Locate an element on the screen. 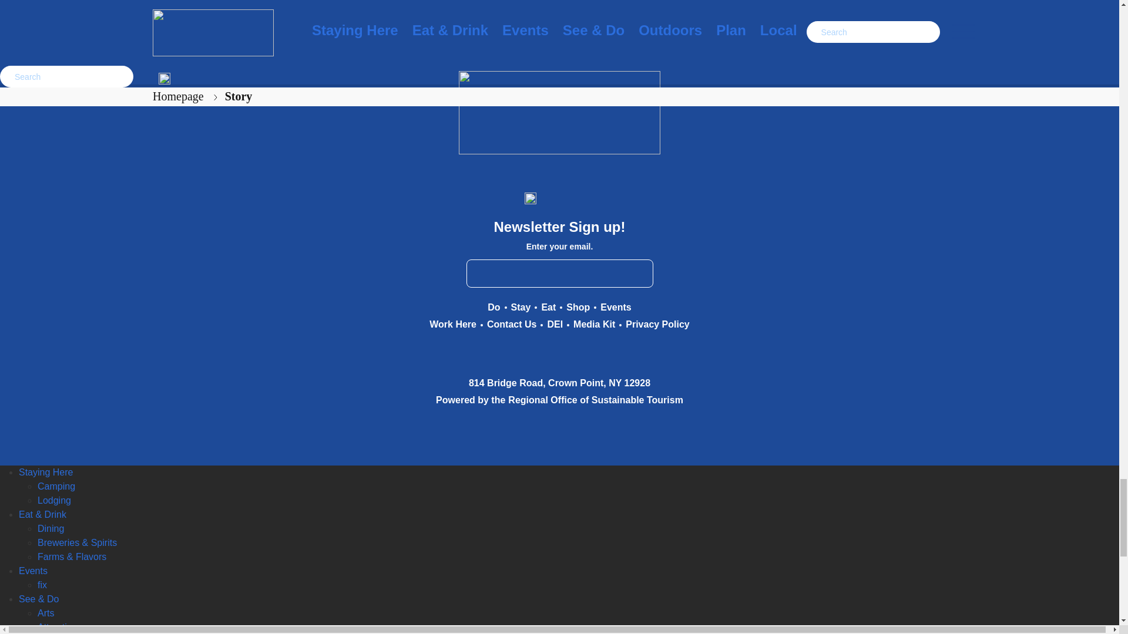  Work Here is located at coordinates (452, 324).